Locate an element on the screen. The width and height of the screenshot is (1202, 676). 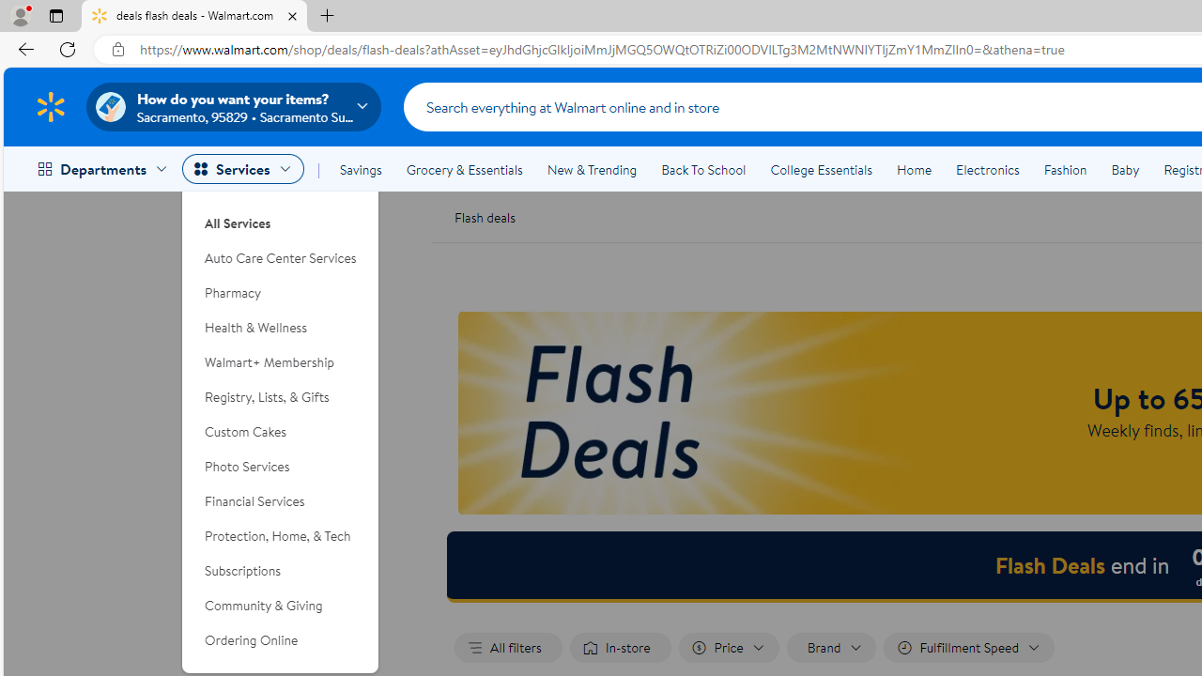
Subscriptions is located at coordinates (281, 571).